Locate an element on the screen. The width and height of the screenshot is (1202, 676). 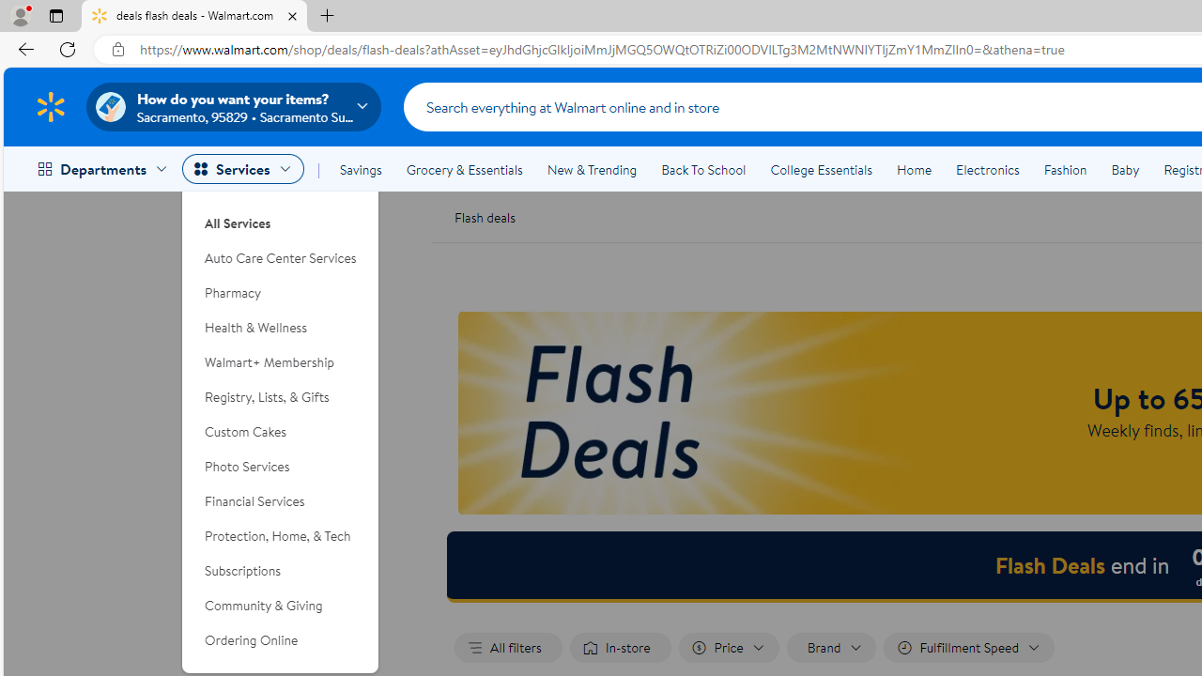
Subscriptions is located at coordinates (281, 571).